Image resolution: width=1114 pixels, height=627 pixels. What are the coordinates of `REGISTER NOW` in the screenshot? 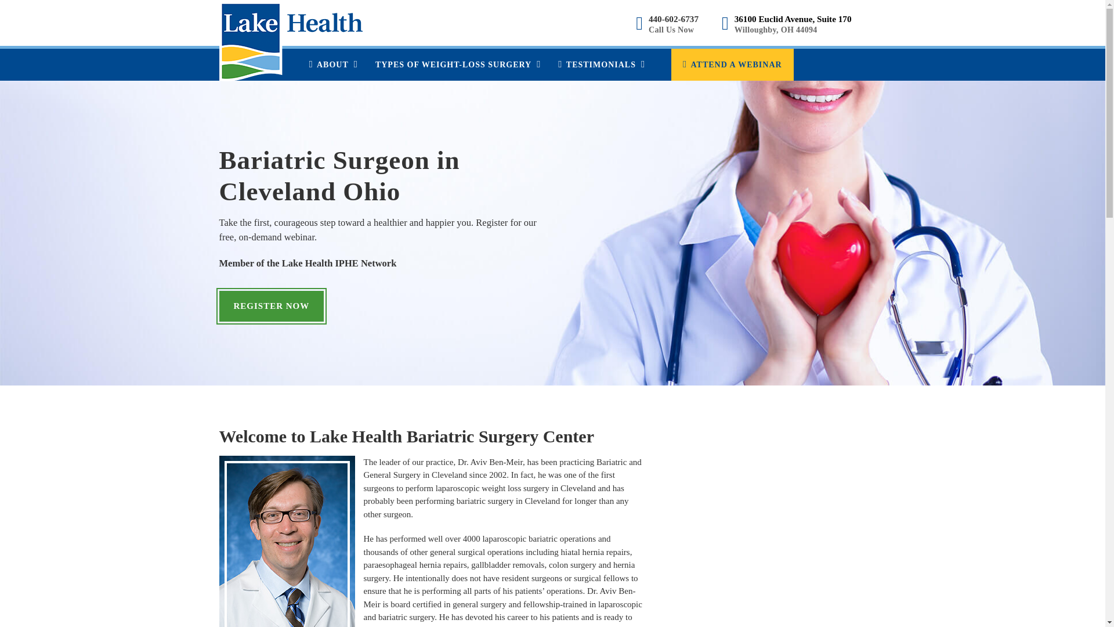 It's located at (272, 307).